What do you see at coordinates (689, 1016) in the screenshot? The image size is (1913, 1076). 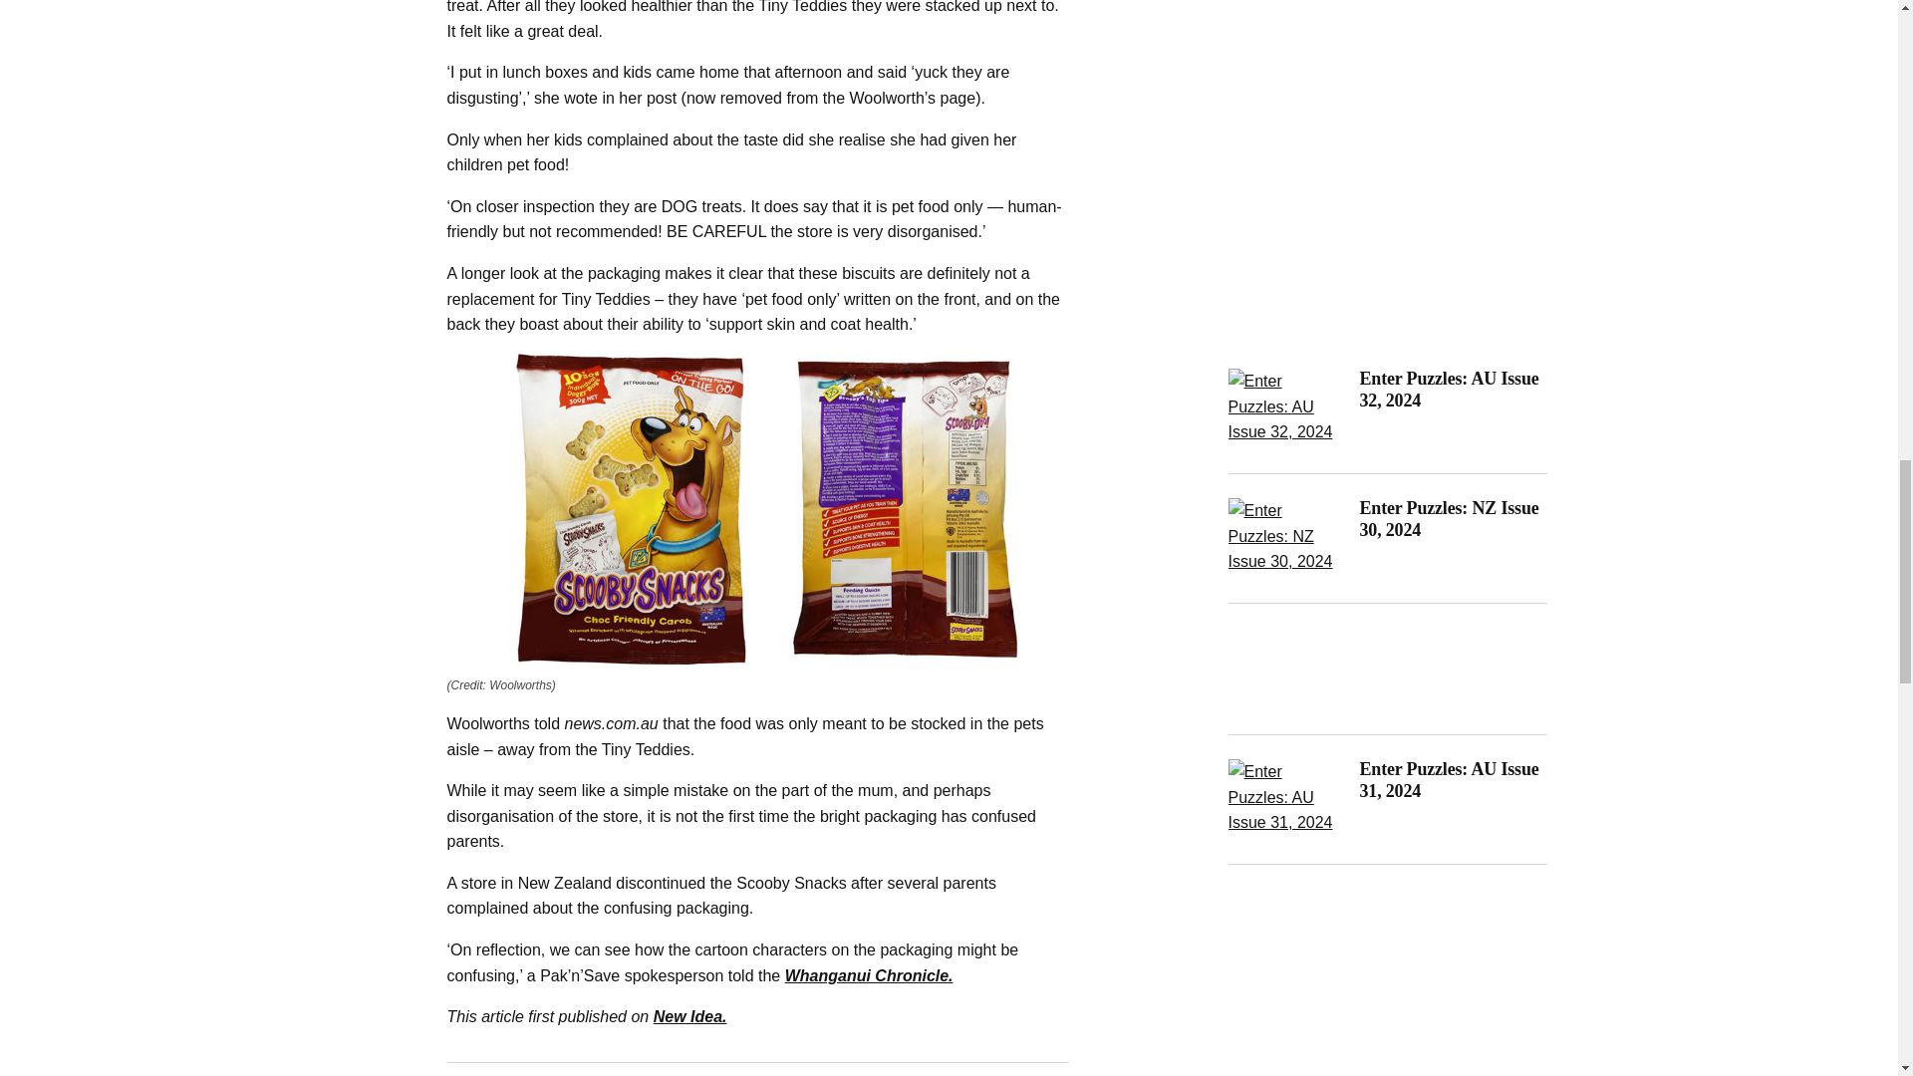 I see `New Idea` at bounding box center [689, 1016].